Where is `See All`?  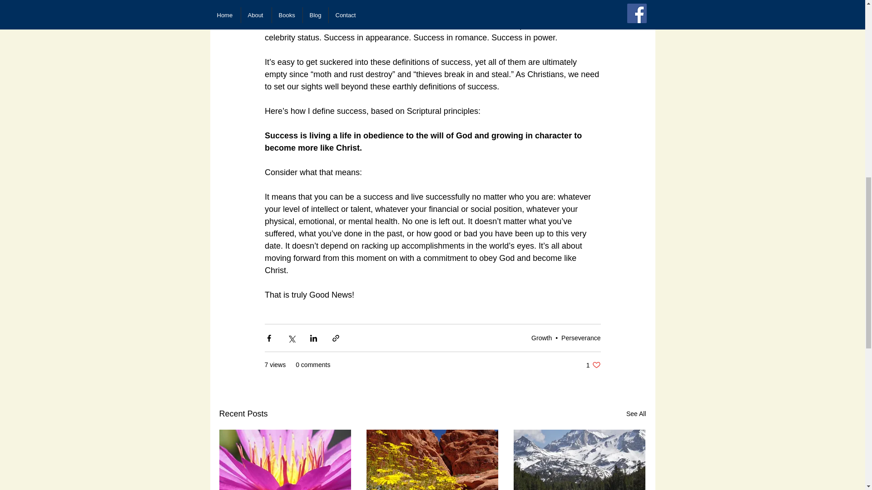
See All is located at coordinates (636, 414).